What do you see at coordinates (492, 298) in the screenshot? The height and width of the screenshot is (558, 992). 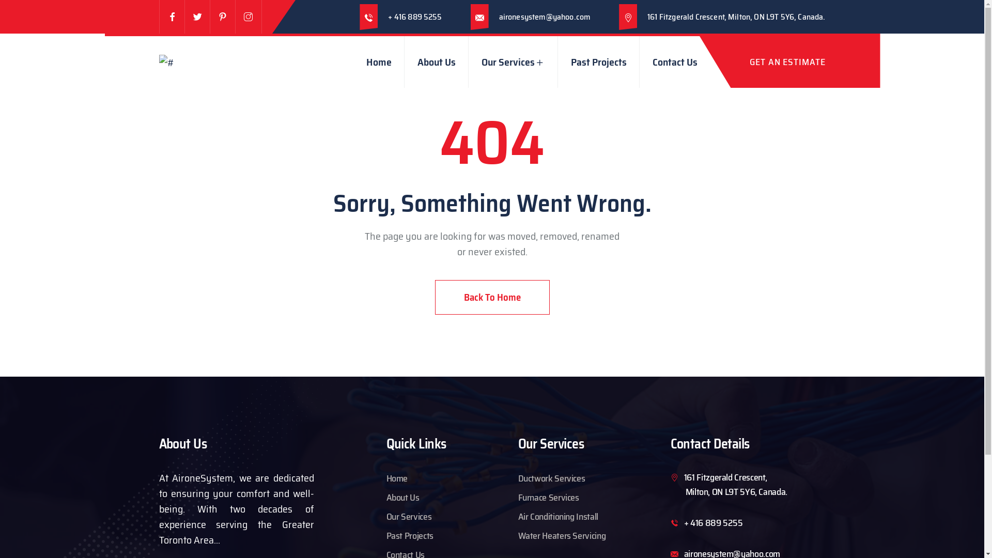 I see `Back To Home` at bounding box center [492, 298].